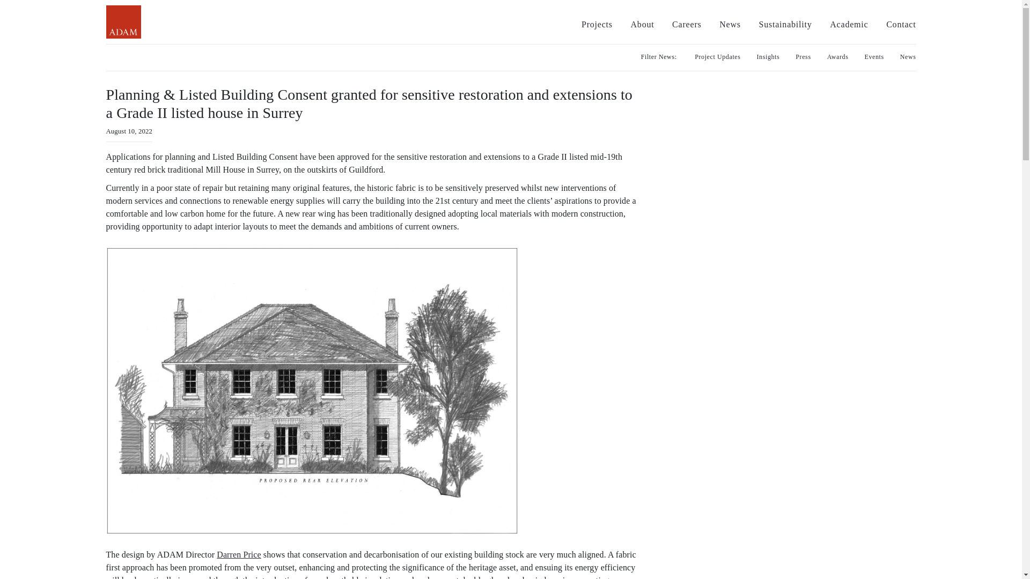 Image resolution: width=1030 pixels, height=579 pixels. I want to click on View all post filed under Insights, so click(768, 57).